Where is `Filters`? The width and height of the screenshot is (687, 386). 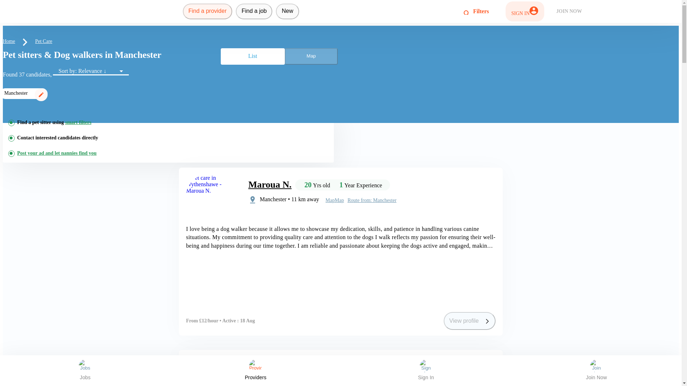 Filters is located at coordinates (476, 11).